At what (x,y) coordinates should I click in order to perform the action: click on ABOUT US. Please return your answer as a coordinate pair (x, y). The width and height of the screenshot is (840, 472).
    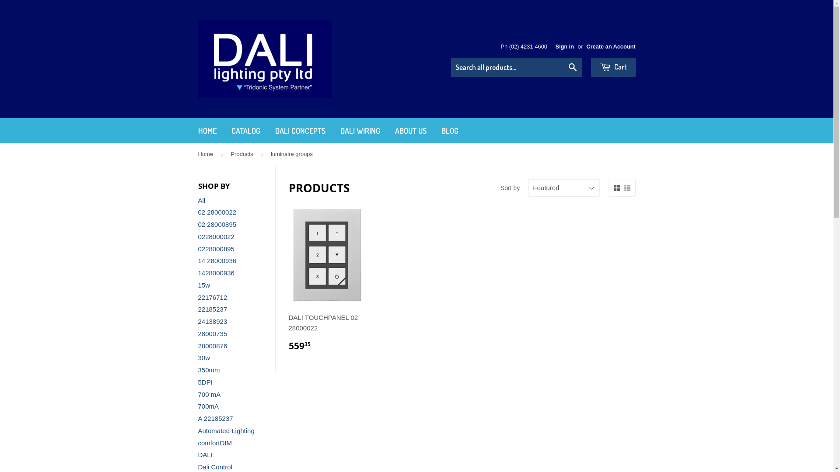
    Looking at the image, I should click on (411, 131).